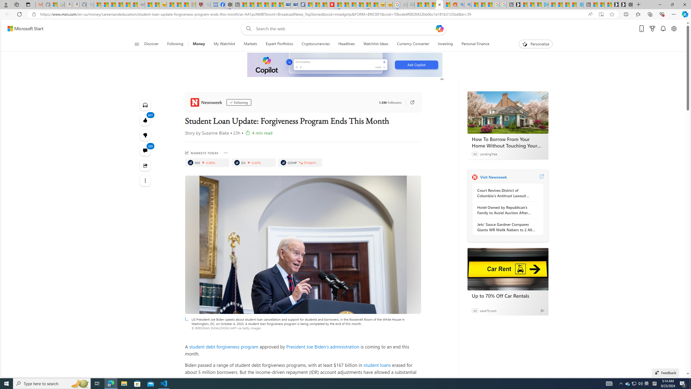 This screenshot has height=389, width=691. Describe the element at coordinates (250, 44) in the screenshot. I see `Markets` at that location.